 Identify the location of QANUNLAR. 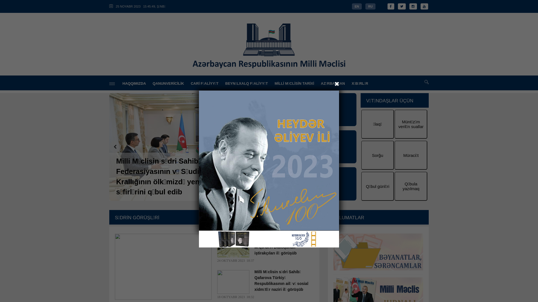
(322, 184).